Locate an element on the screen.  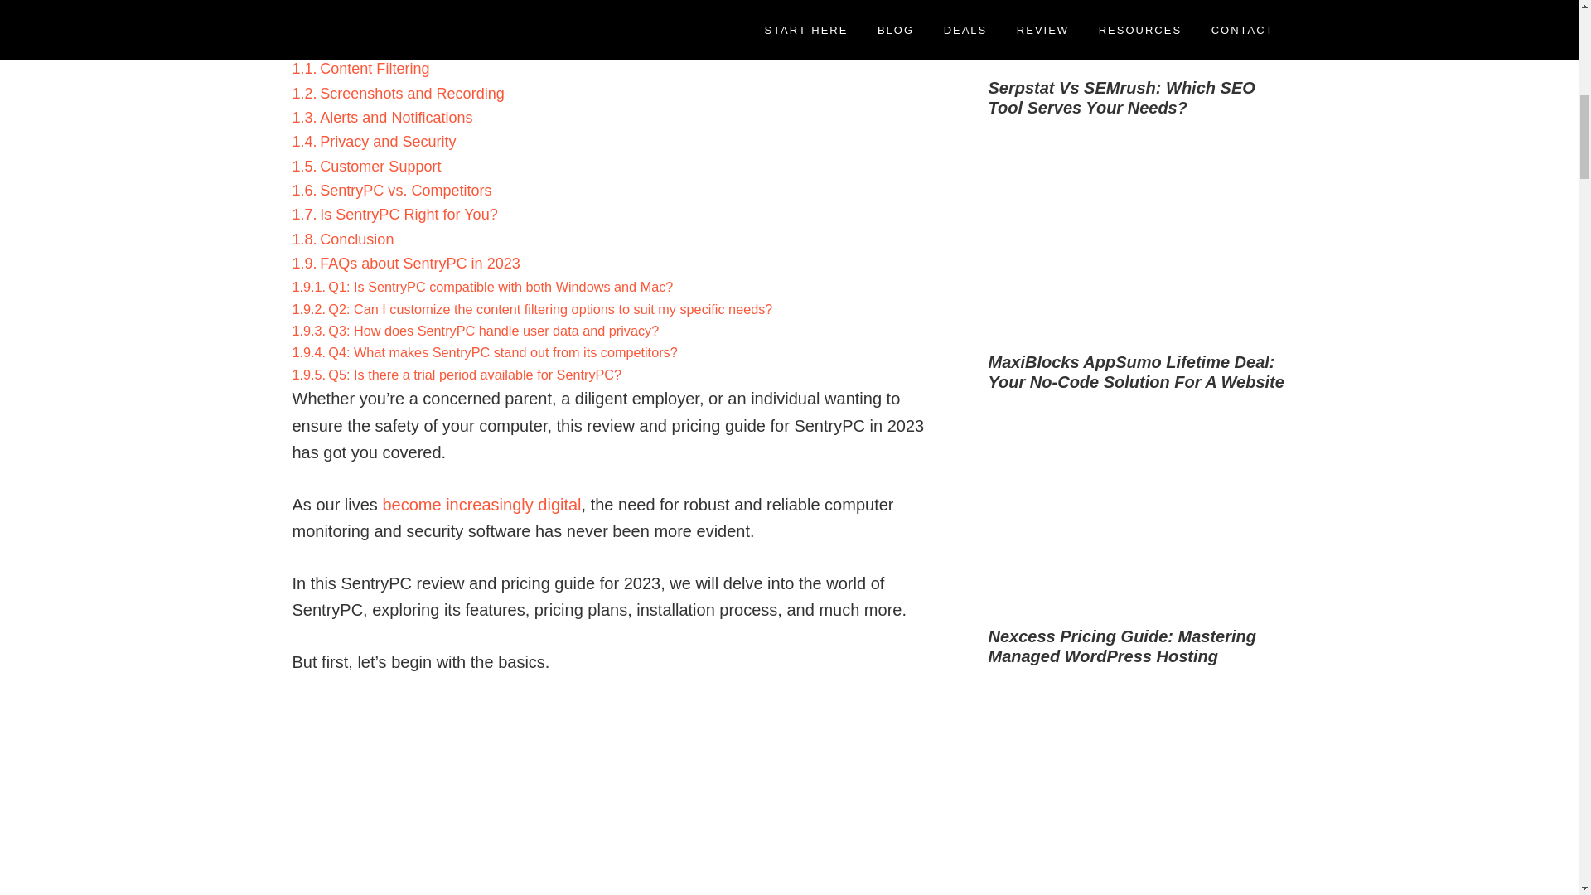
Screenshots and Recording is located at coordinates (411, 93).